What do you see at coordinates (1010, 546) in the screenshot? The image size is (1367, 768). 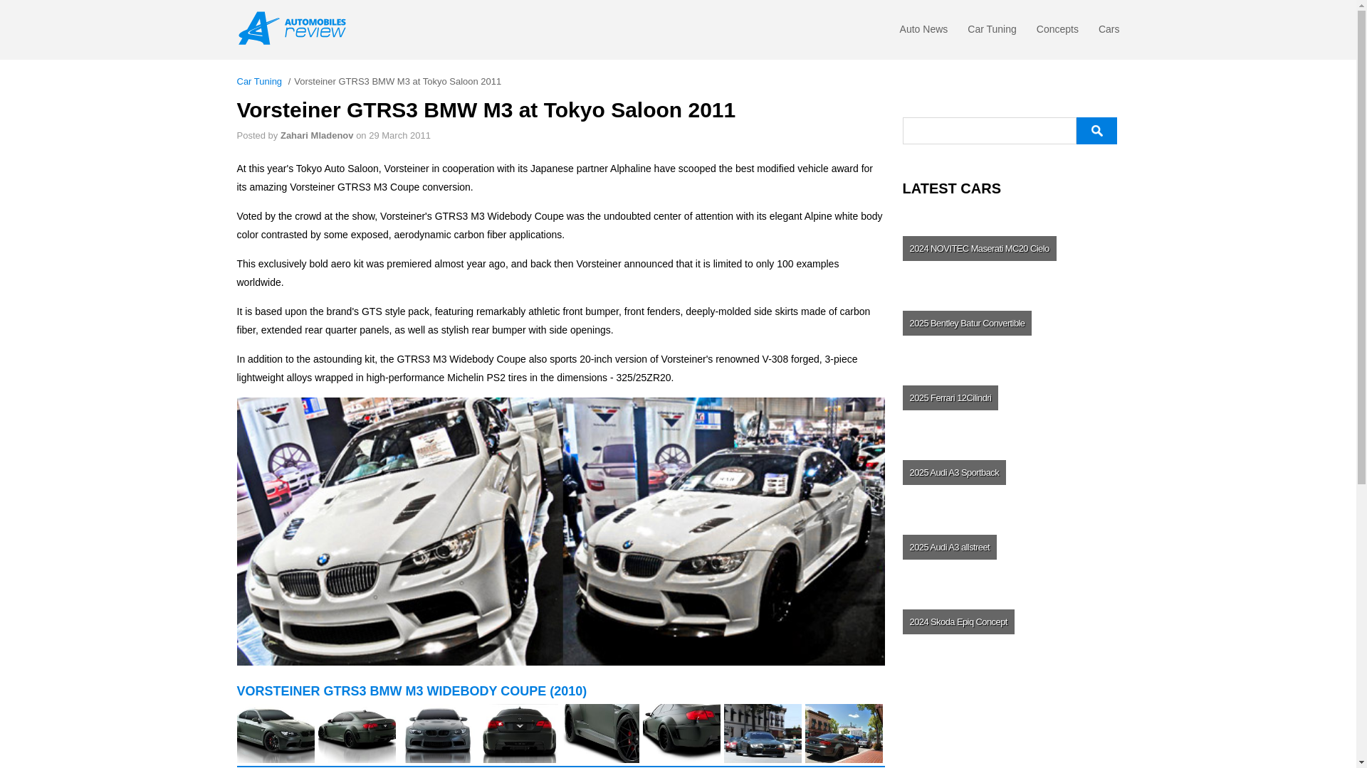 I see `Audi A3 allstreet` at bounding box center [1010, 546].